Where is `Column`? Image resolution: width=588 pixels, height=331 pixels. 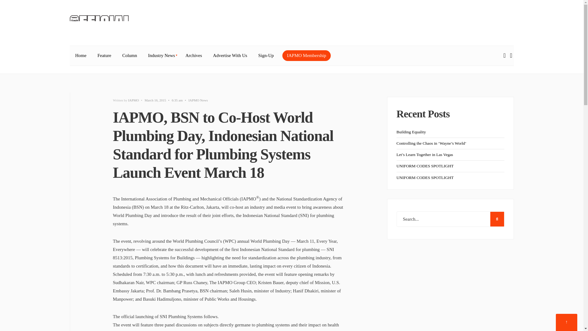 Column is located at coordinates (129, 56).